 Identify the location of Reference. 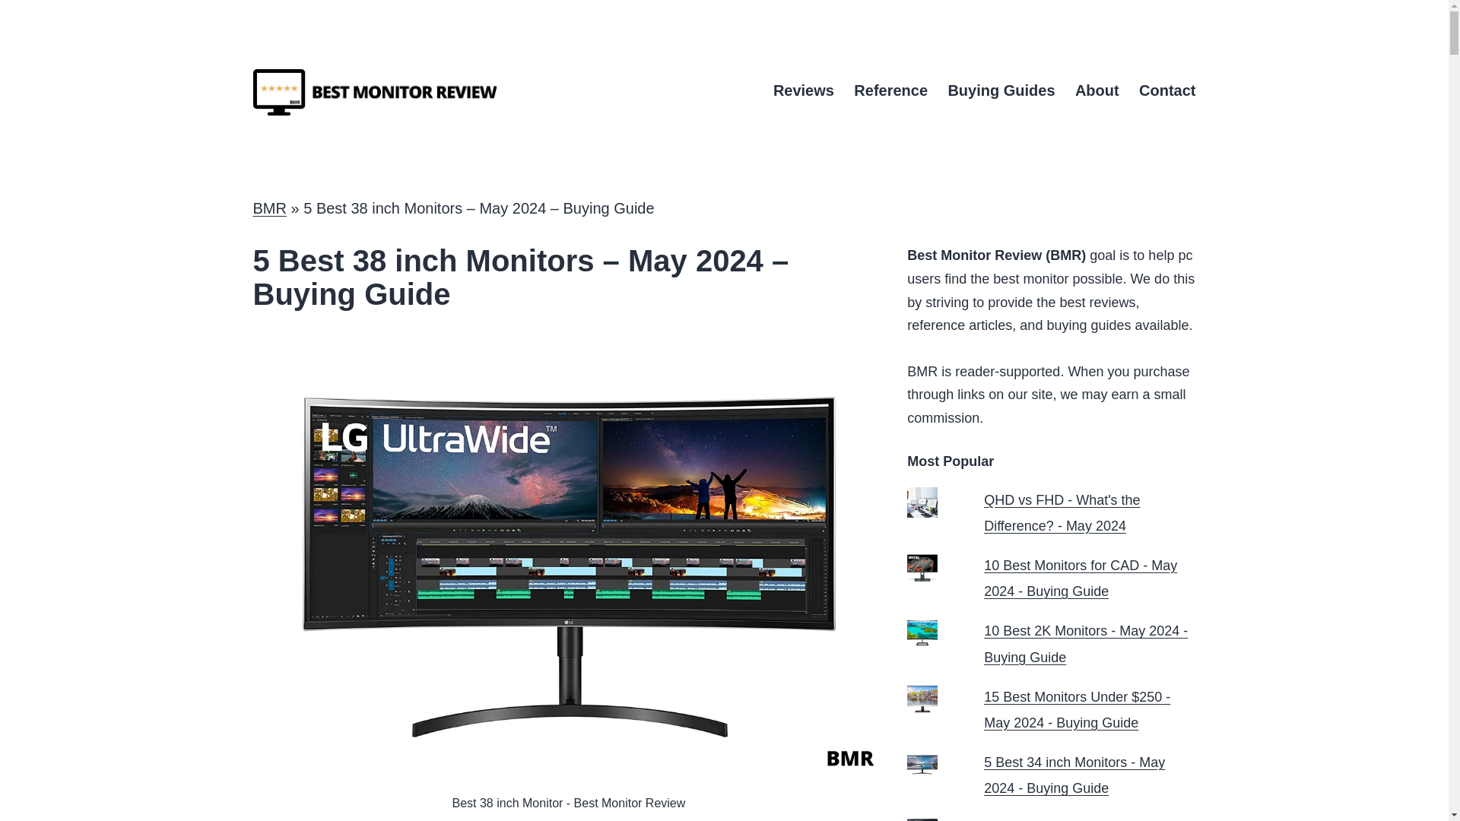
(890, 90).